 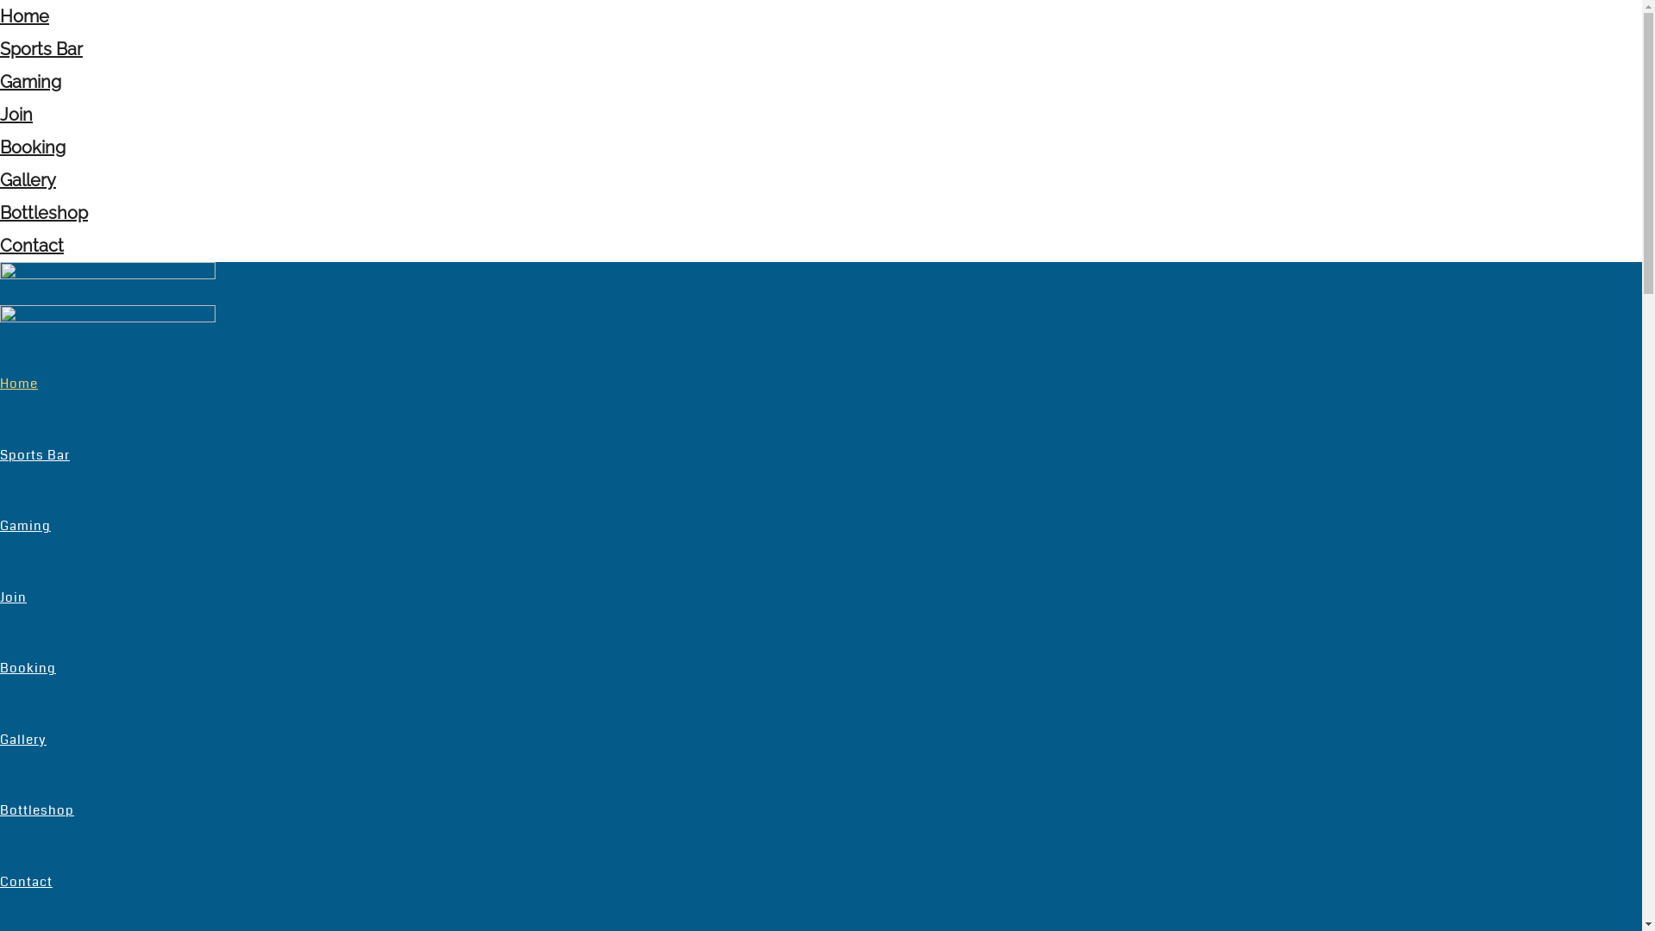 I want to click on Home, so click(x=19, y=384).